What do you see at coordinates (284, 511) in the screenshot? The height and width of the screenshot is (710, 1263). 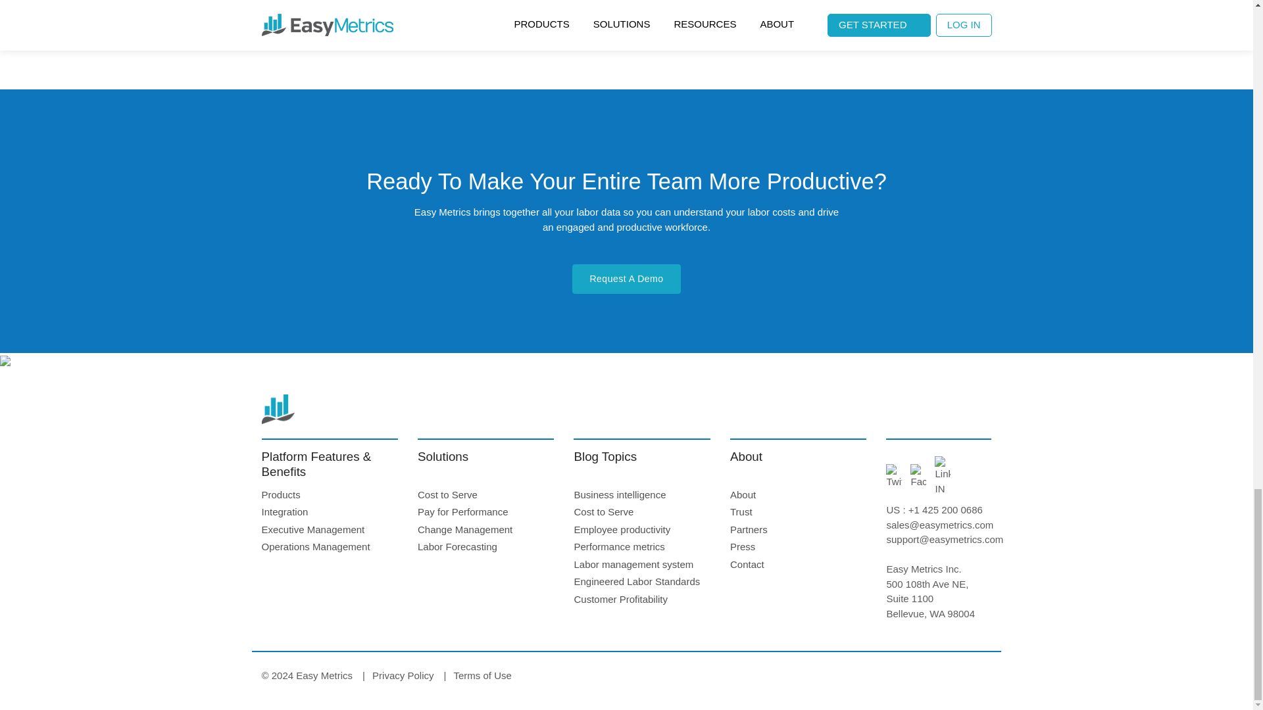 I see `Integration` at bounding box center [284, 511].